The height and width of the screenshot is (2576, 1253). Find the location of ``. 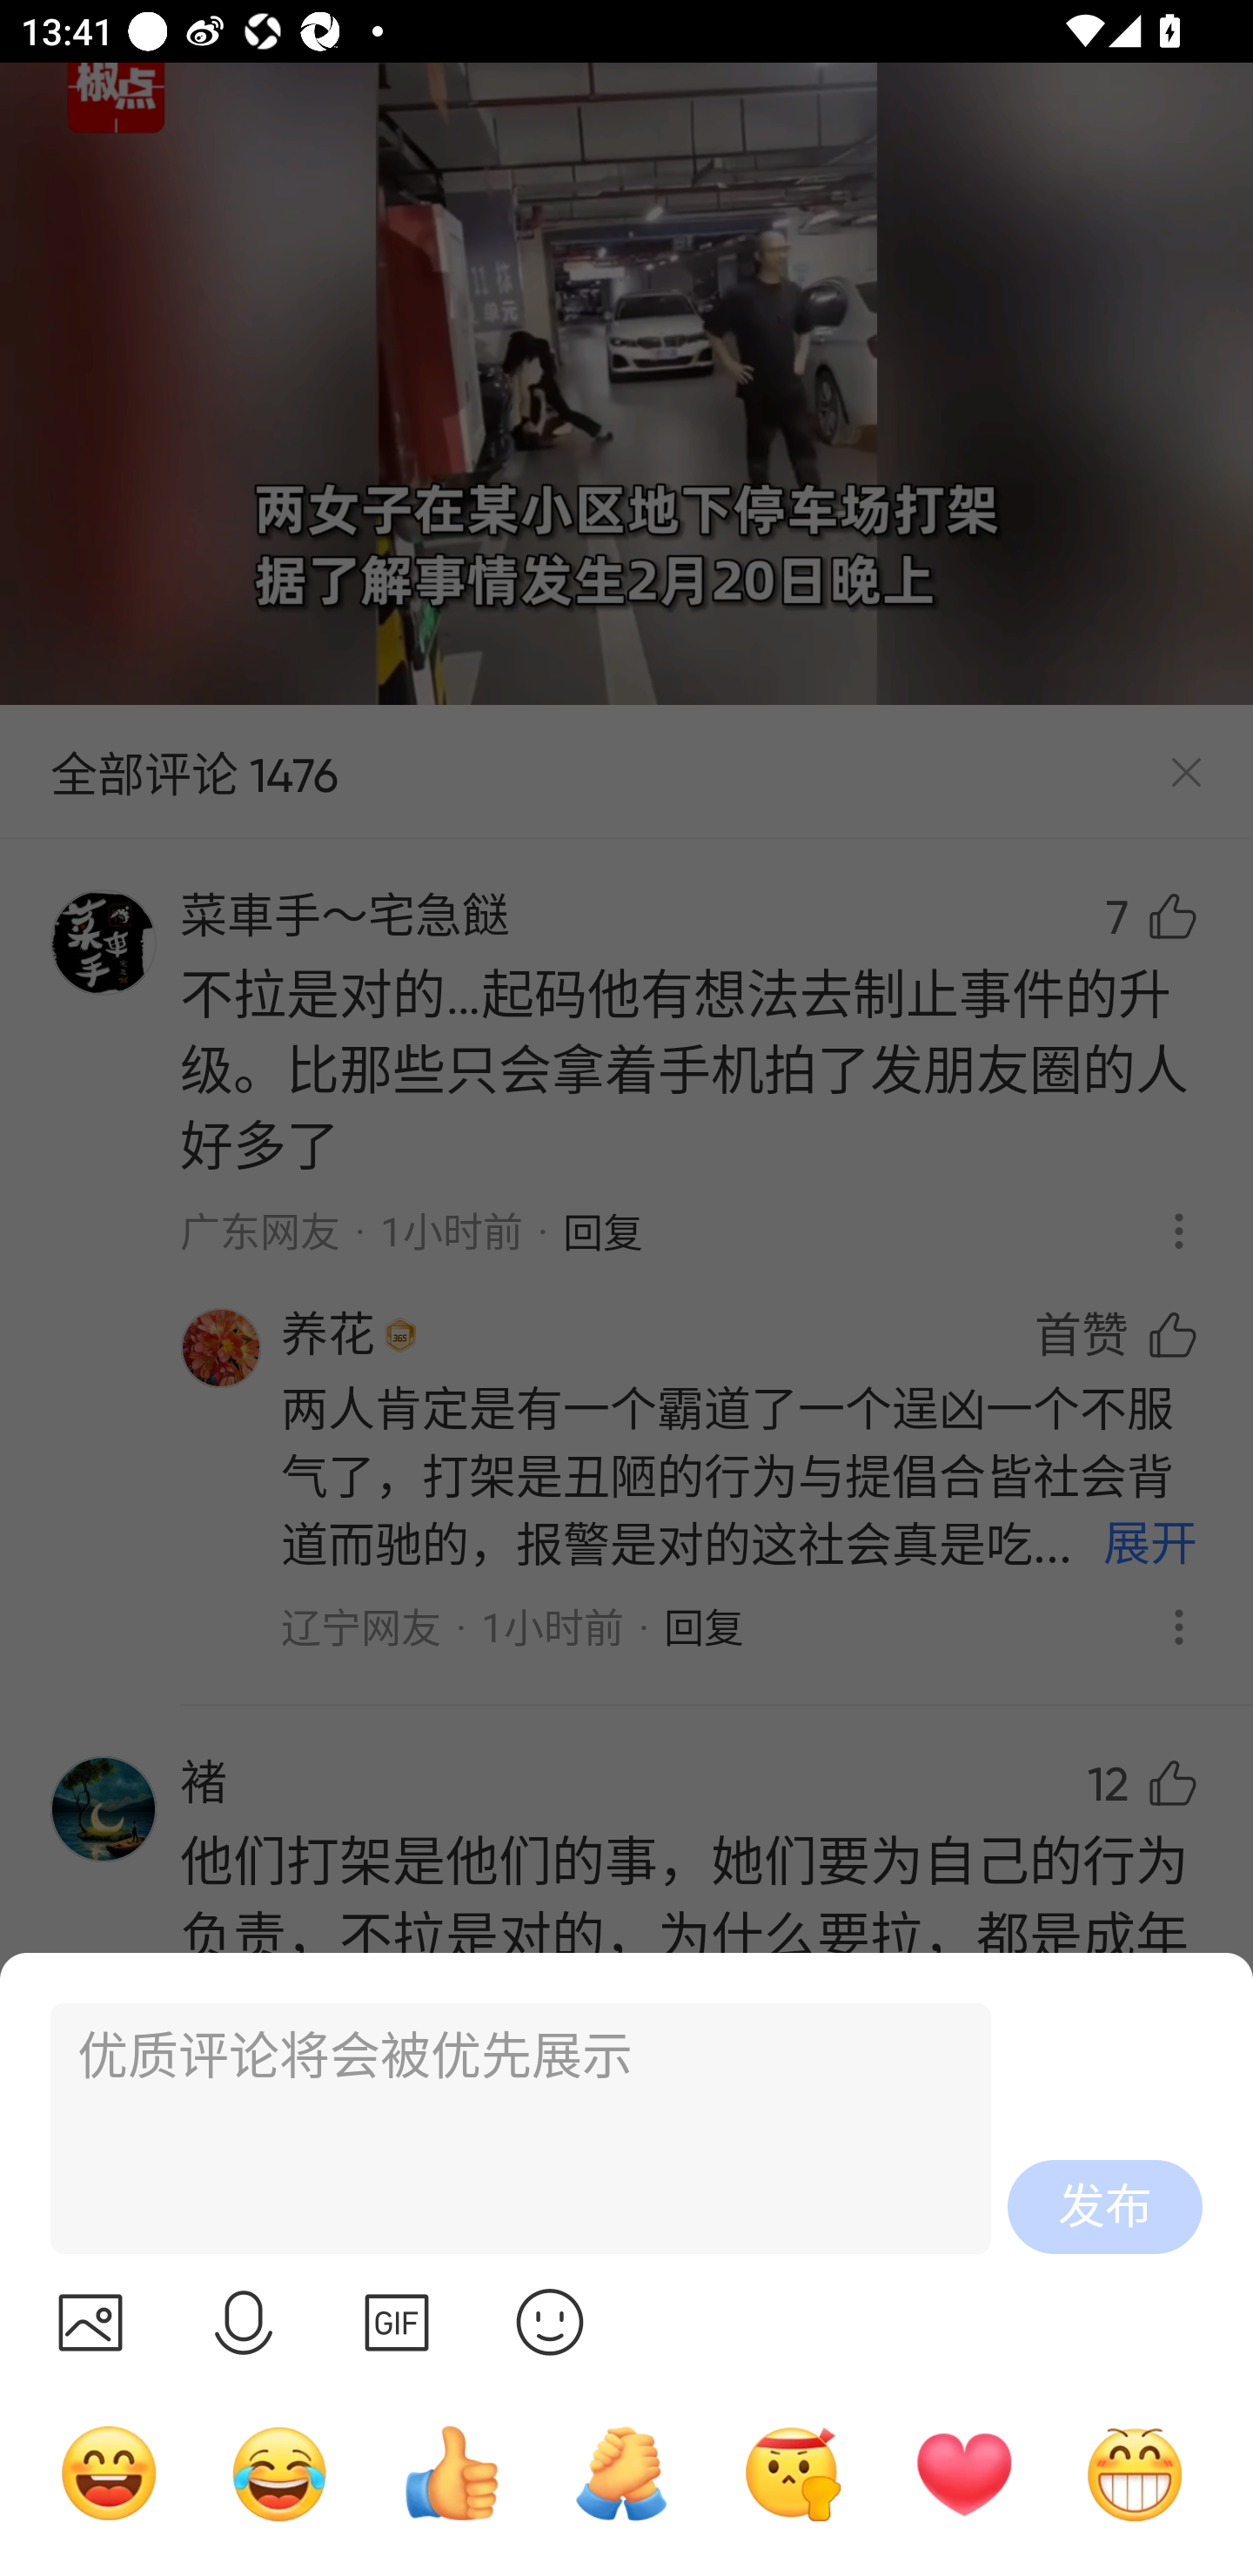

 is located at coordinates (550, 2322).